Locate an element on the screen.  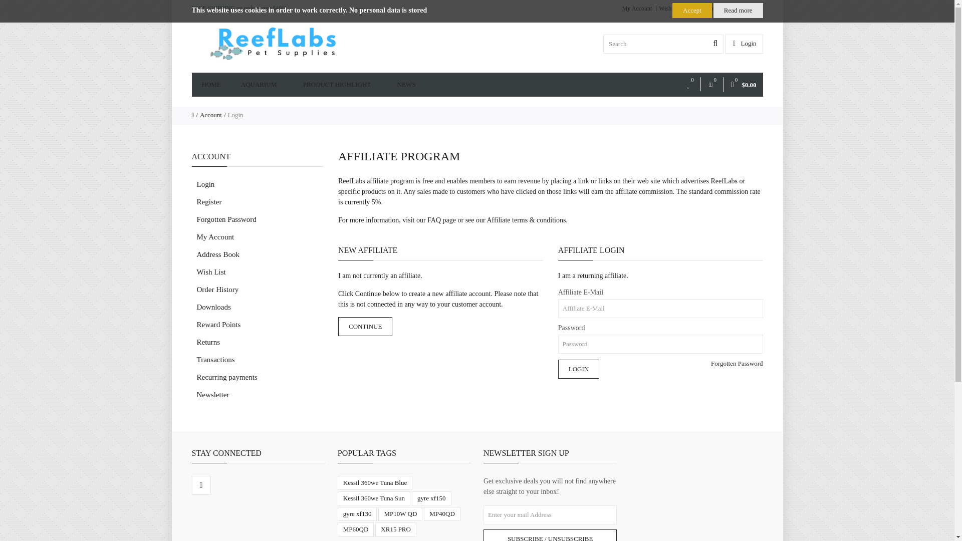
My Account is located at coordinates (637, 8).